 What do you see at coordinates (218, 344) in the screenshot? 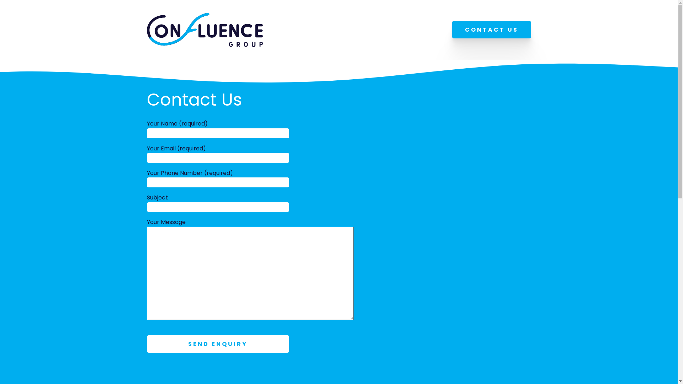
I see `Send Enquiry` at bounding box center [218, 344].